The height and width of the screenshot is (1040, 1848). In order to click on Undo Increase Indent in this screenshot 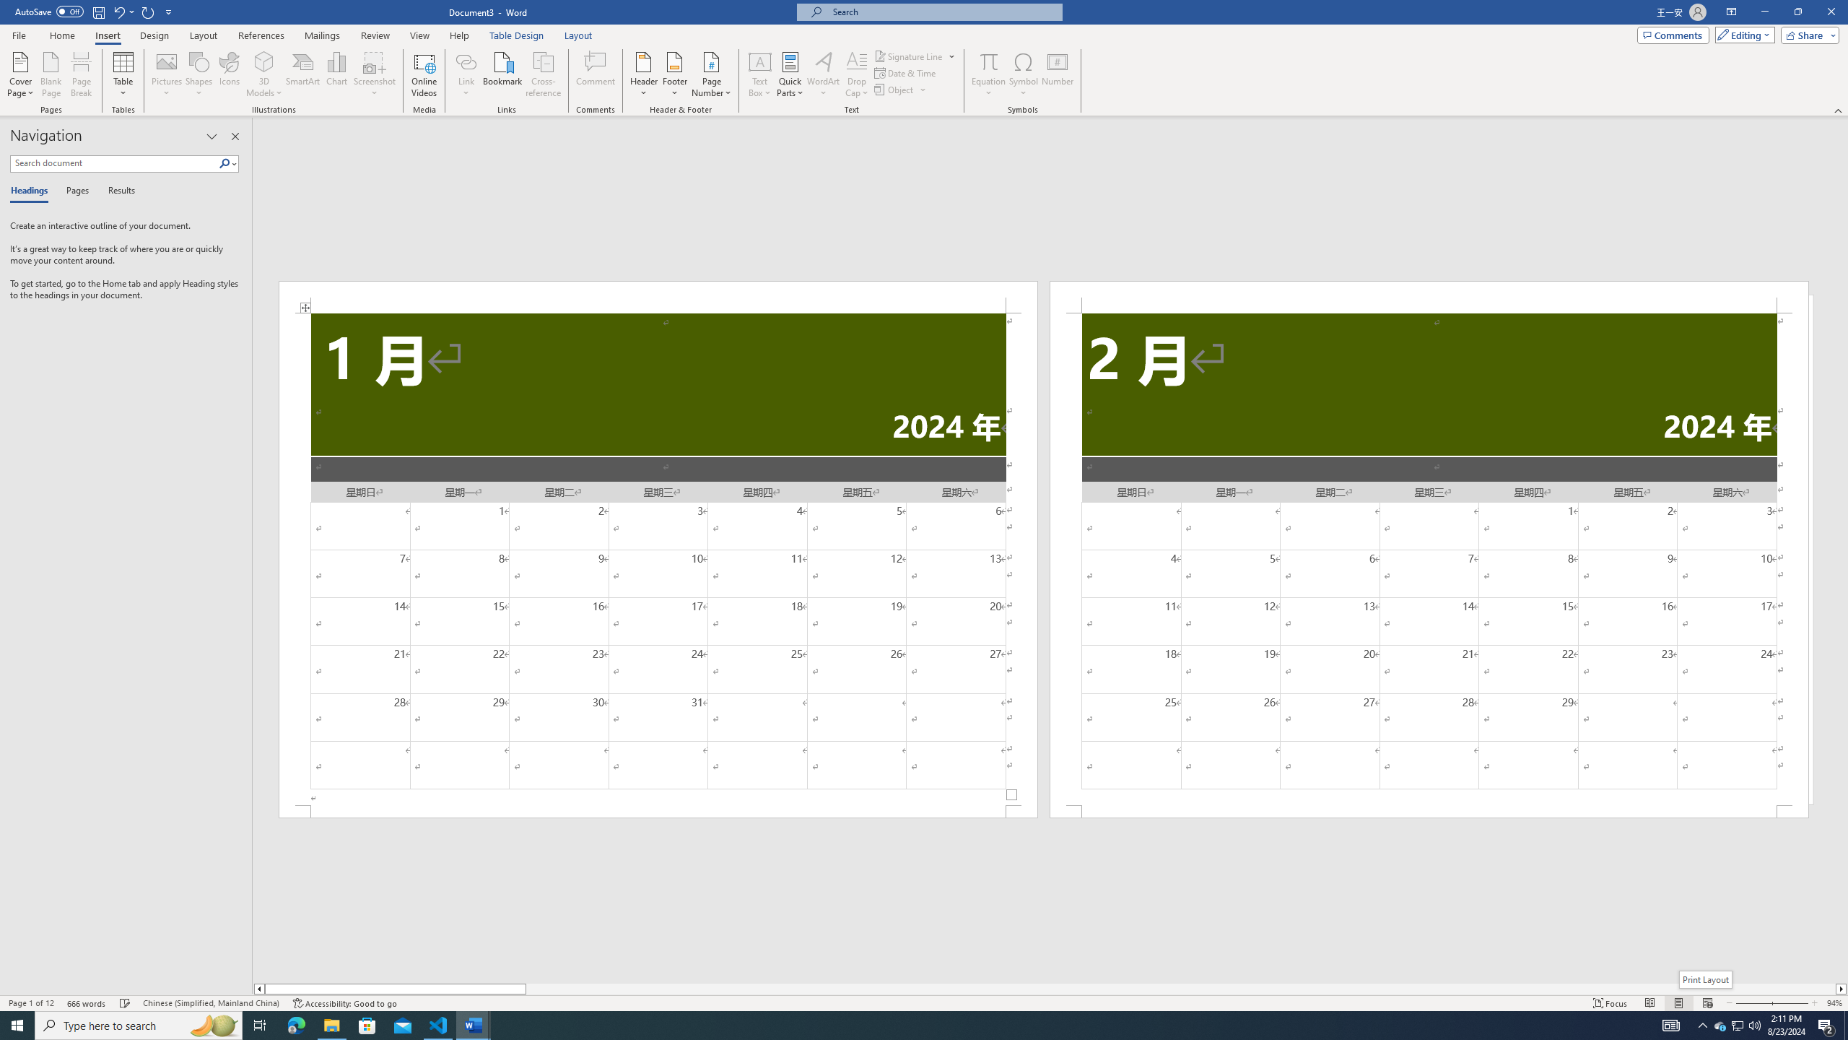, I will do `click(118, 12)`.